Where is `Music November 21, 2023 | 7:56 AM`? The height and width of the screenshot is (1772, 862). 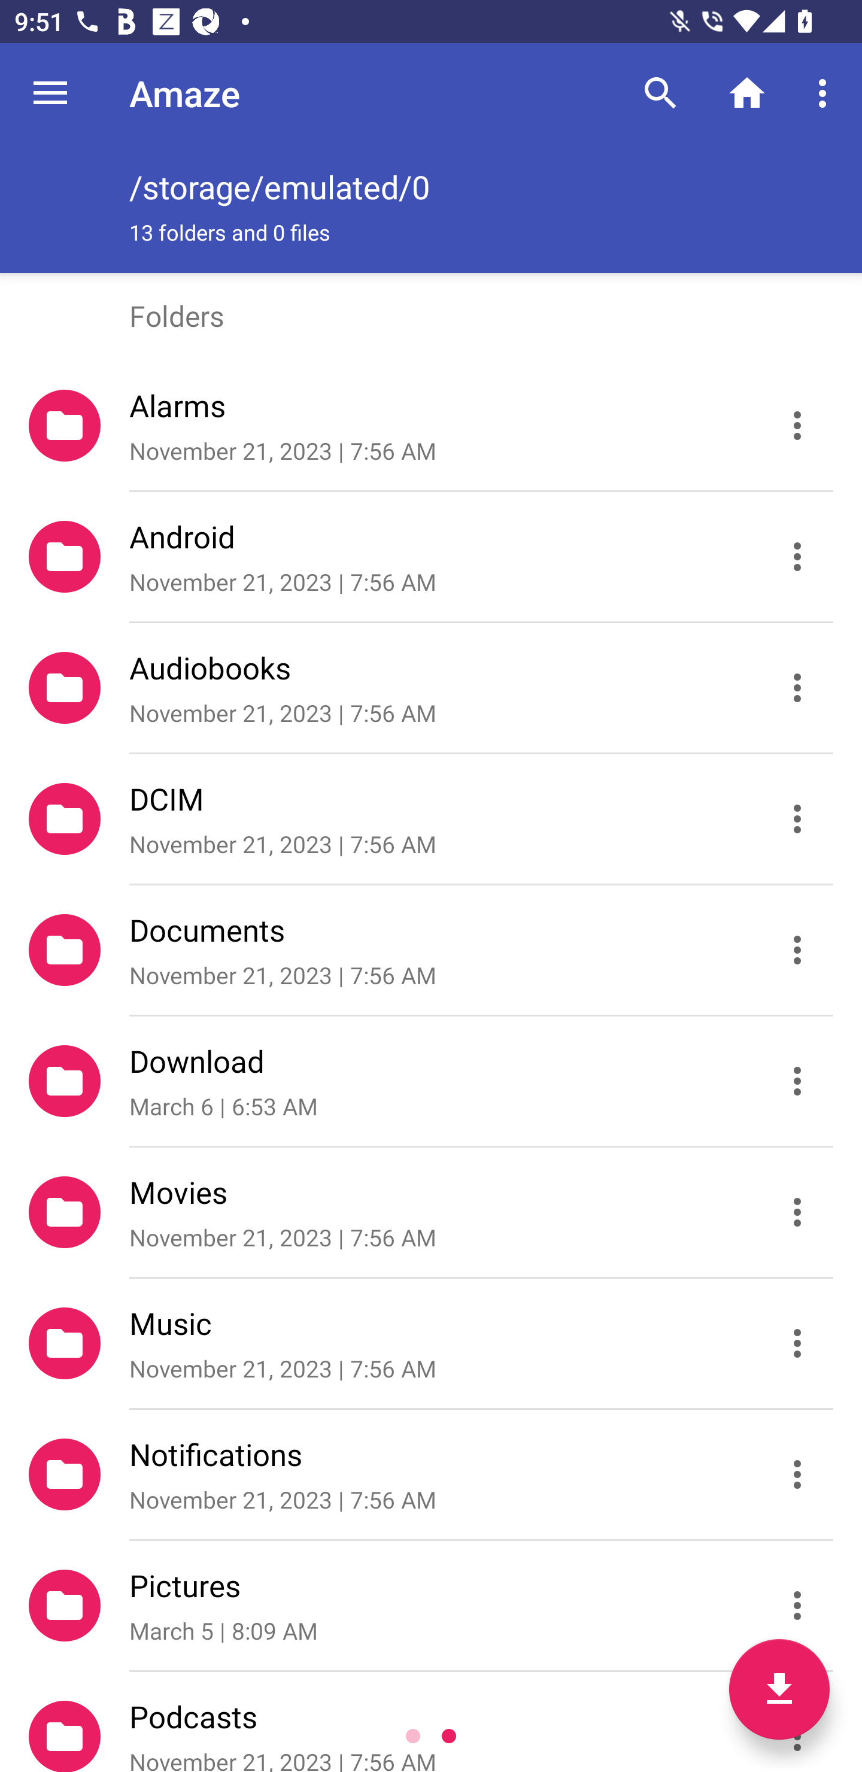 Music November 21, 2023 | 7:56 AM is located at coordinates (431, 1344).